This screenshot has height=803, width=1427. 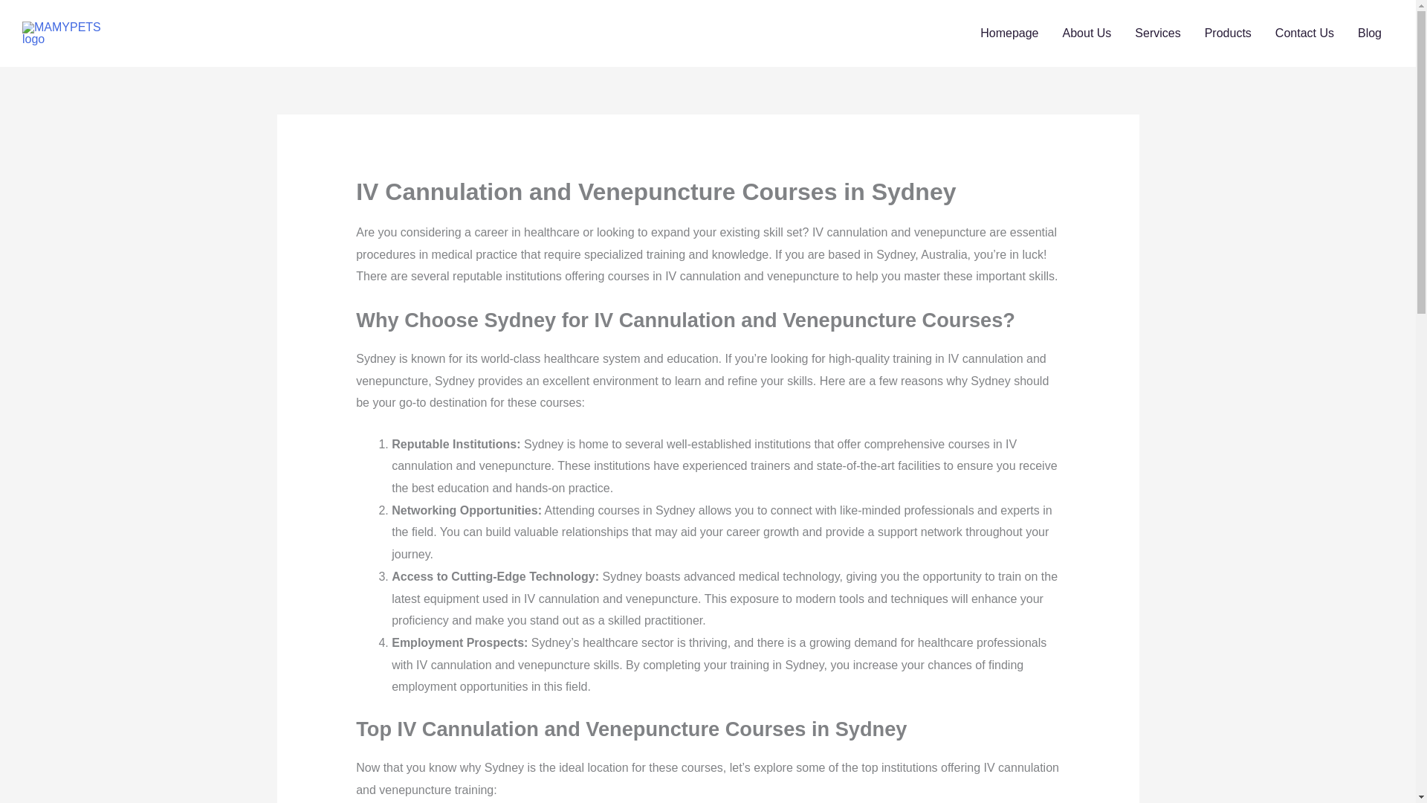 What do you see at coordinates (1369, 33) in the screenshot?
I see `Blog` at bounding box center [1369, 33].